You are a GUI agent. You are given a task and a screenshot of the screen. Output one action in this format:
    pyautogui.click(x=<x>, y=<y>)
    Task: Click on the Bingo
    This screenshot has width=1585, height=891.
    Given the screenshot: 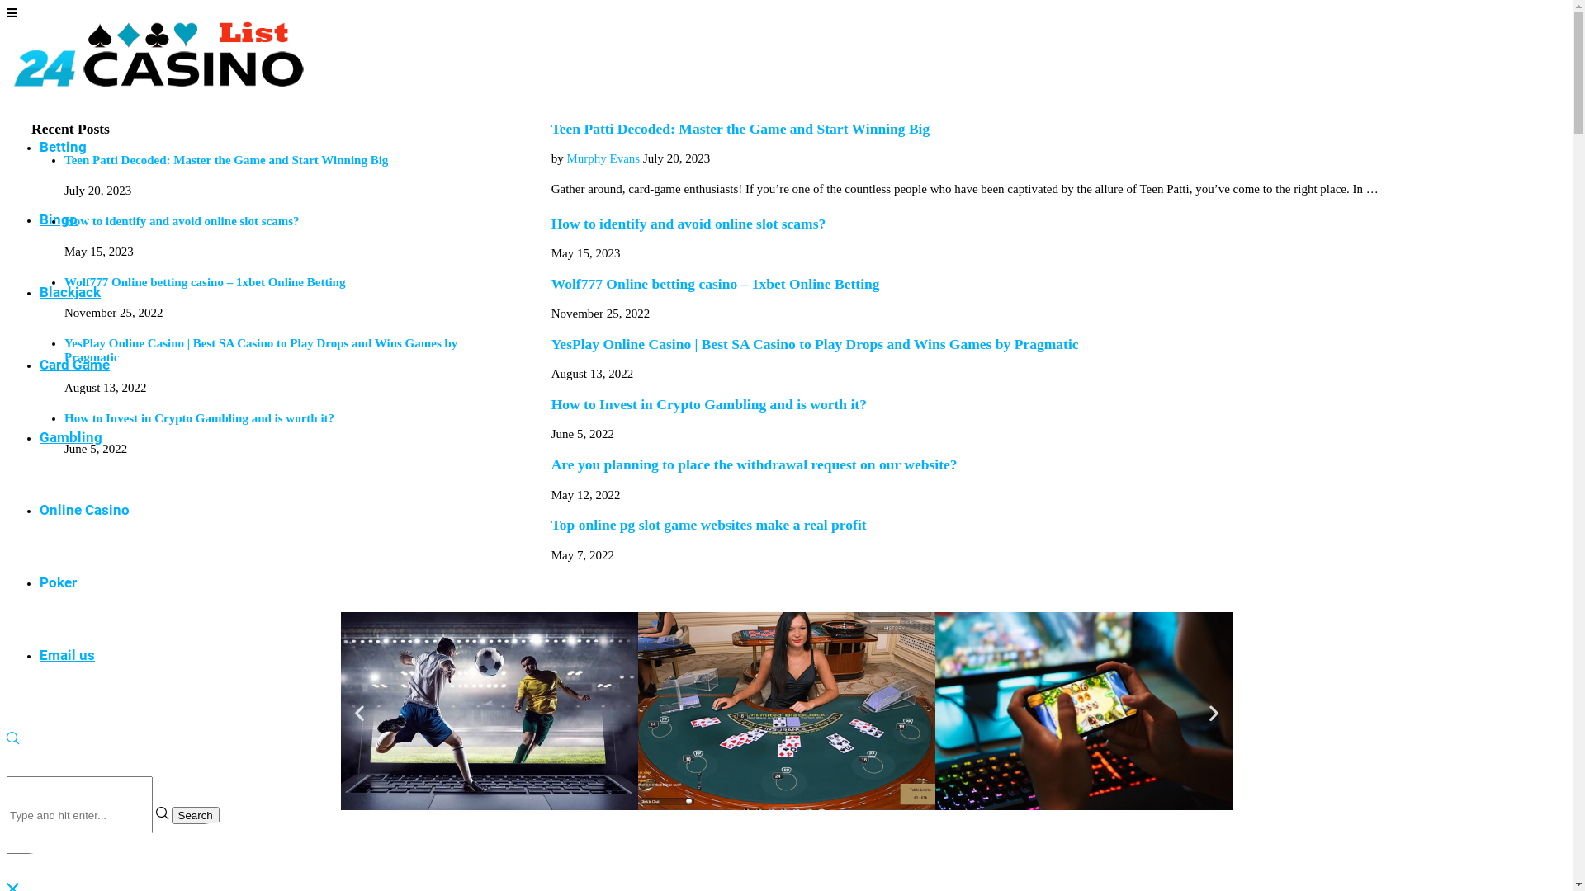 What is the action you would take?
    pyautogui.click(x=59, y=219)
    